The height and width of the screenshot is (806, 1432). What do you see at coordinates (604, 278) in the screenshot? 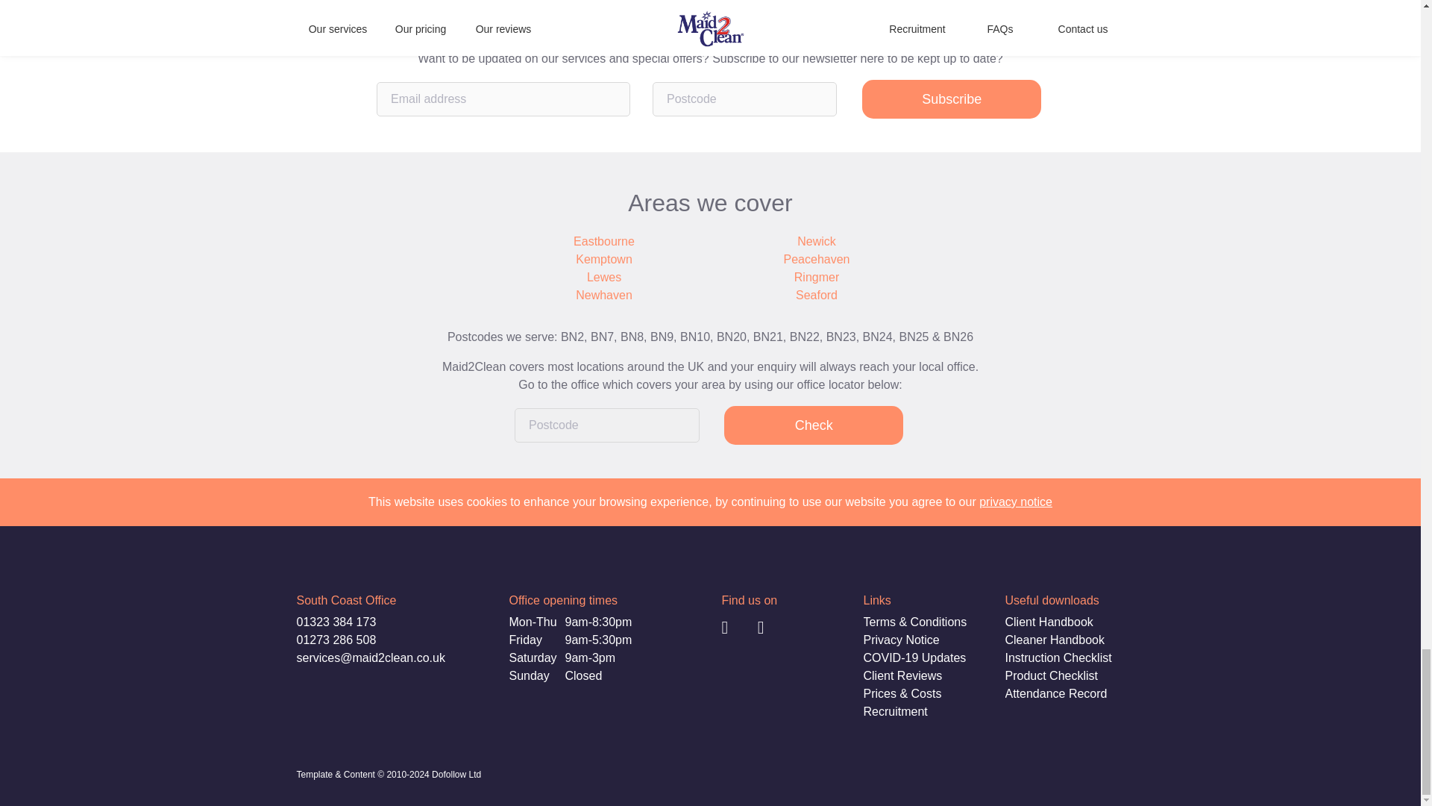
I see `Lewes` at bounding box center [604, 278].